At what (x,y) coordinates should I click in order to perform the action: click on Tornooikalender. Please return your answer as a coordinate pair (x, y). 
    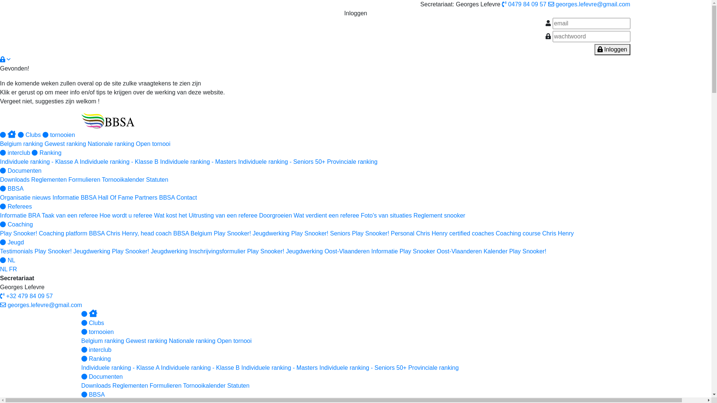
    Looking at the image, I should click on (123, 180).